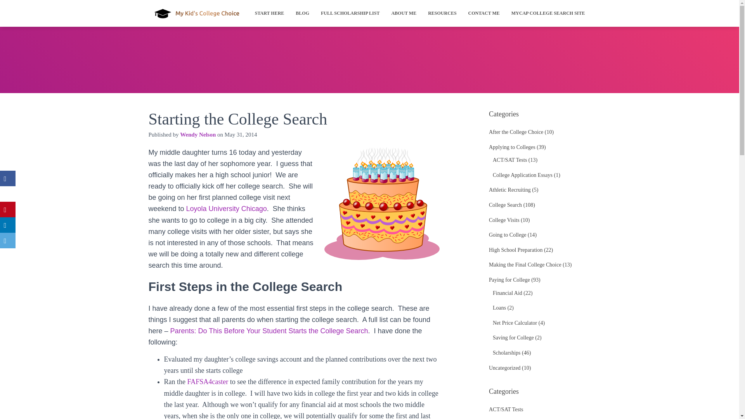  Describe the element at coordinates (522, 175) in the screenshot. I see `College Application Essays` at that location.